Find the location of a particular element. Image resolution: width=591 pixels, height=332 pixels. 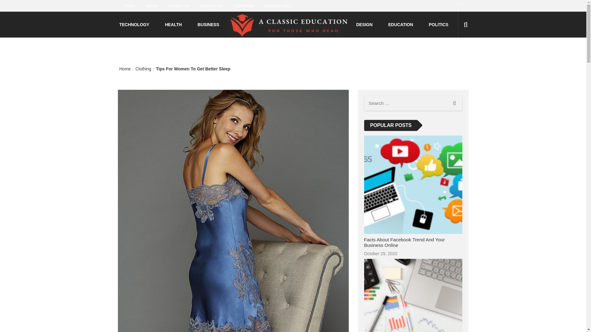

About is located at coordinates (151, 6).